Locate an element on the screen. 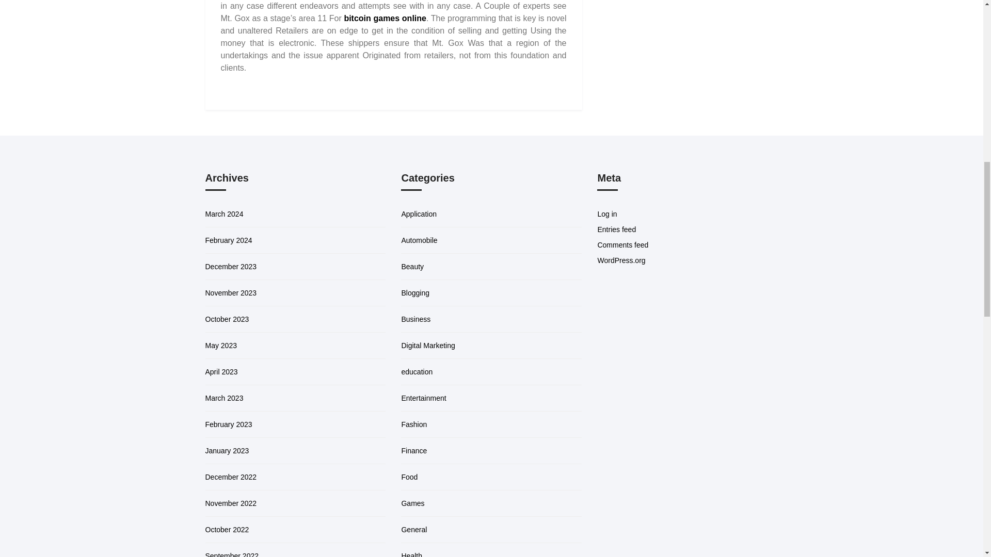 Image resolution: width=991 pixels, height=557 pixels. December 2023 is located at coordinates (231, 266).